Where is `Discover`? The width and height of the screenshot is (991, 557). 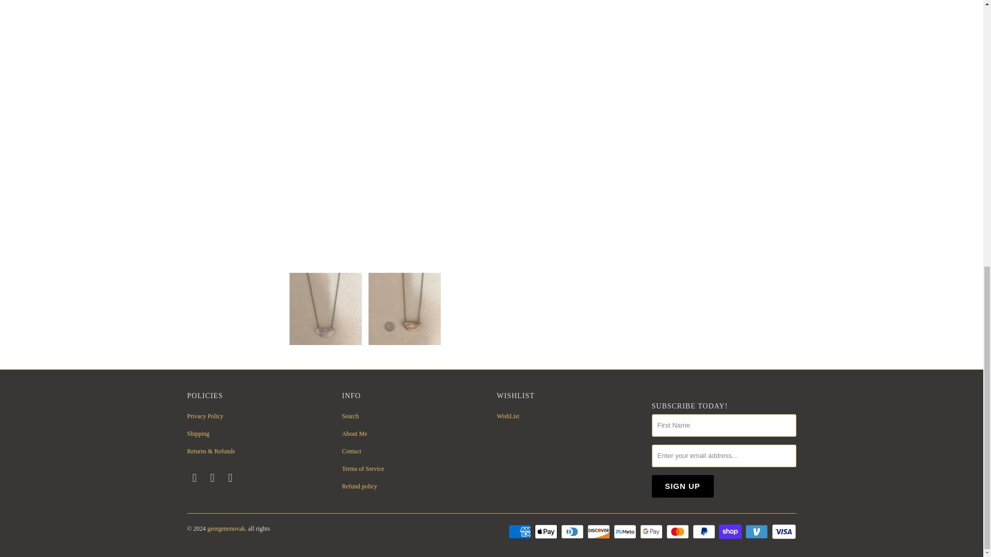 Discover is located at coordinates (600, 532).